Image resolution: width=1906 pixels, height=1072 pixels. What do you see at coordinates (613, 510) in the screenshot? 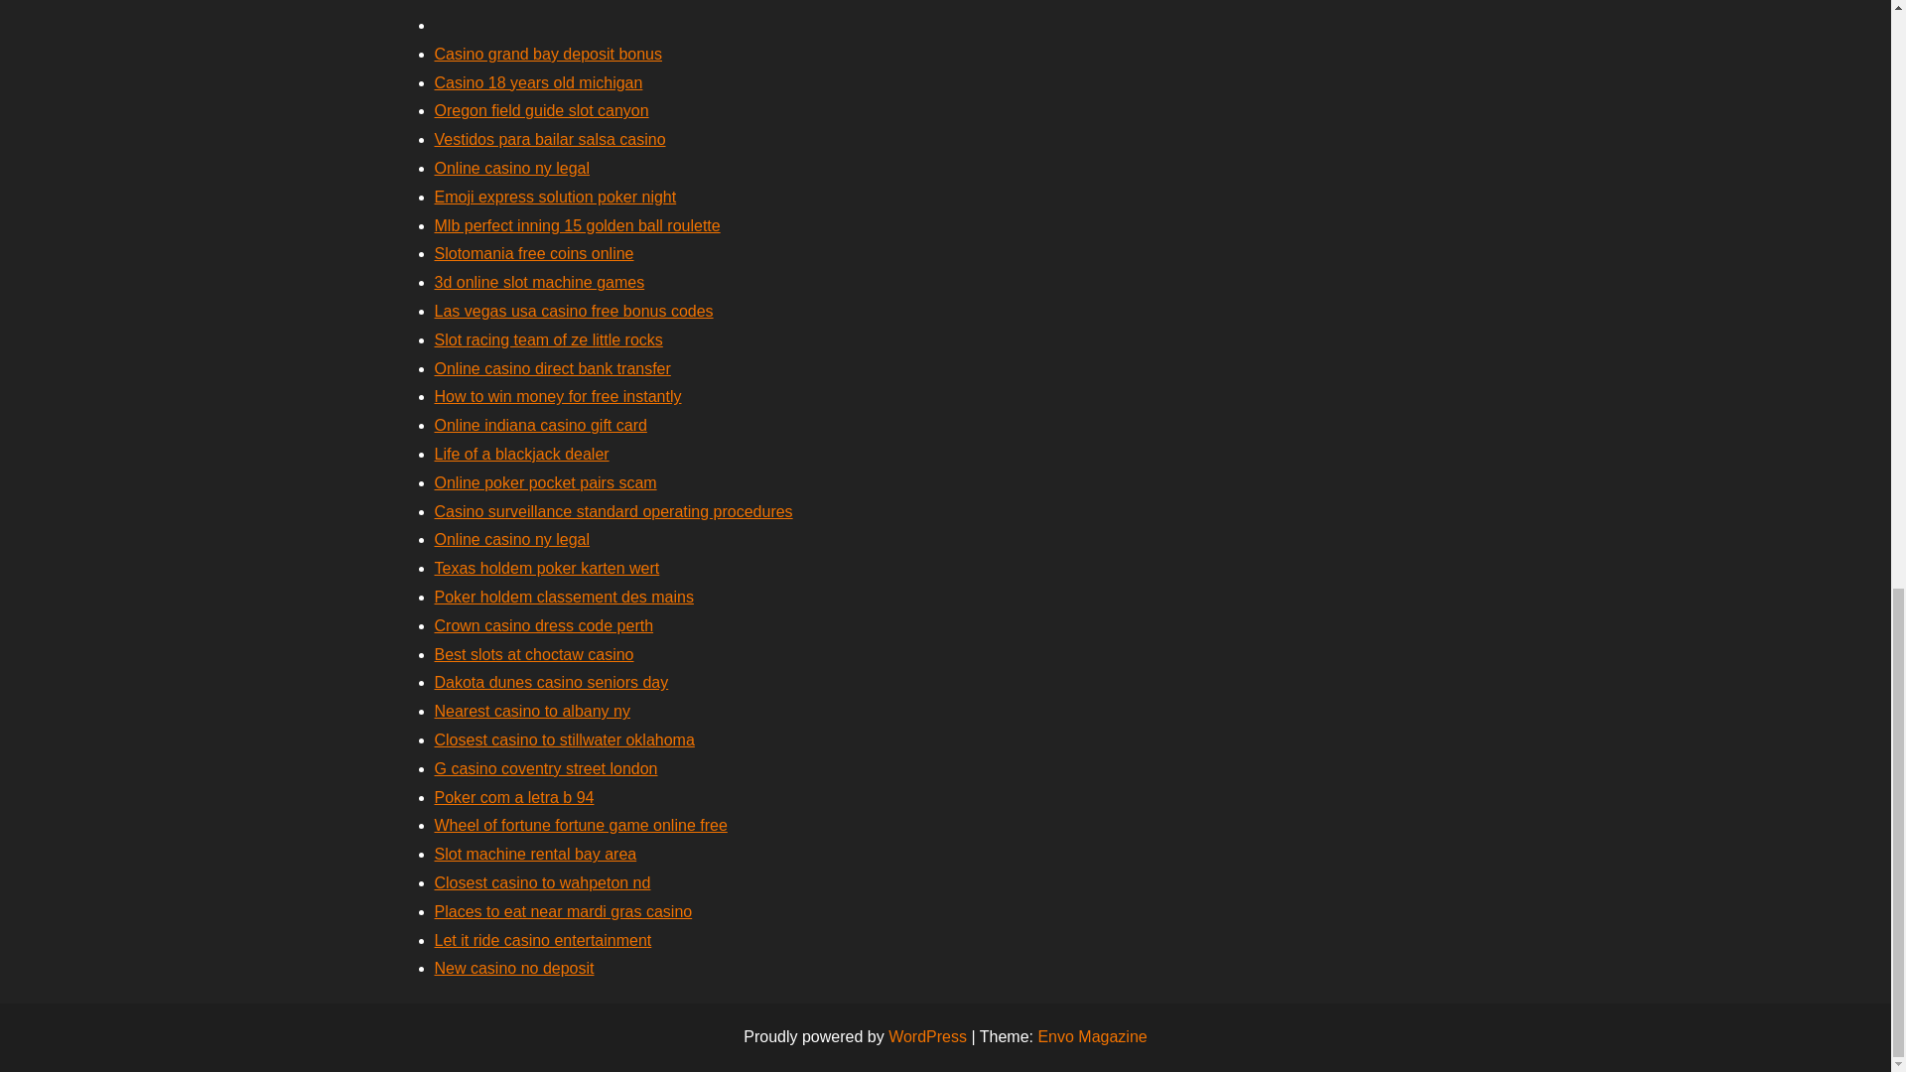
I see `Casino surveillance standard operating procedures` at bounding box center [613, 510].